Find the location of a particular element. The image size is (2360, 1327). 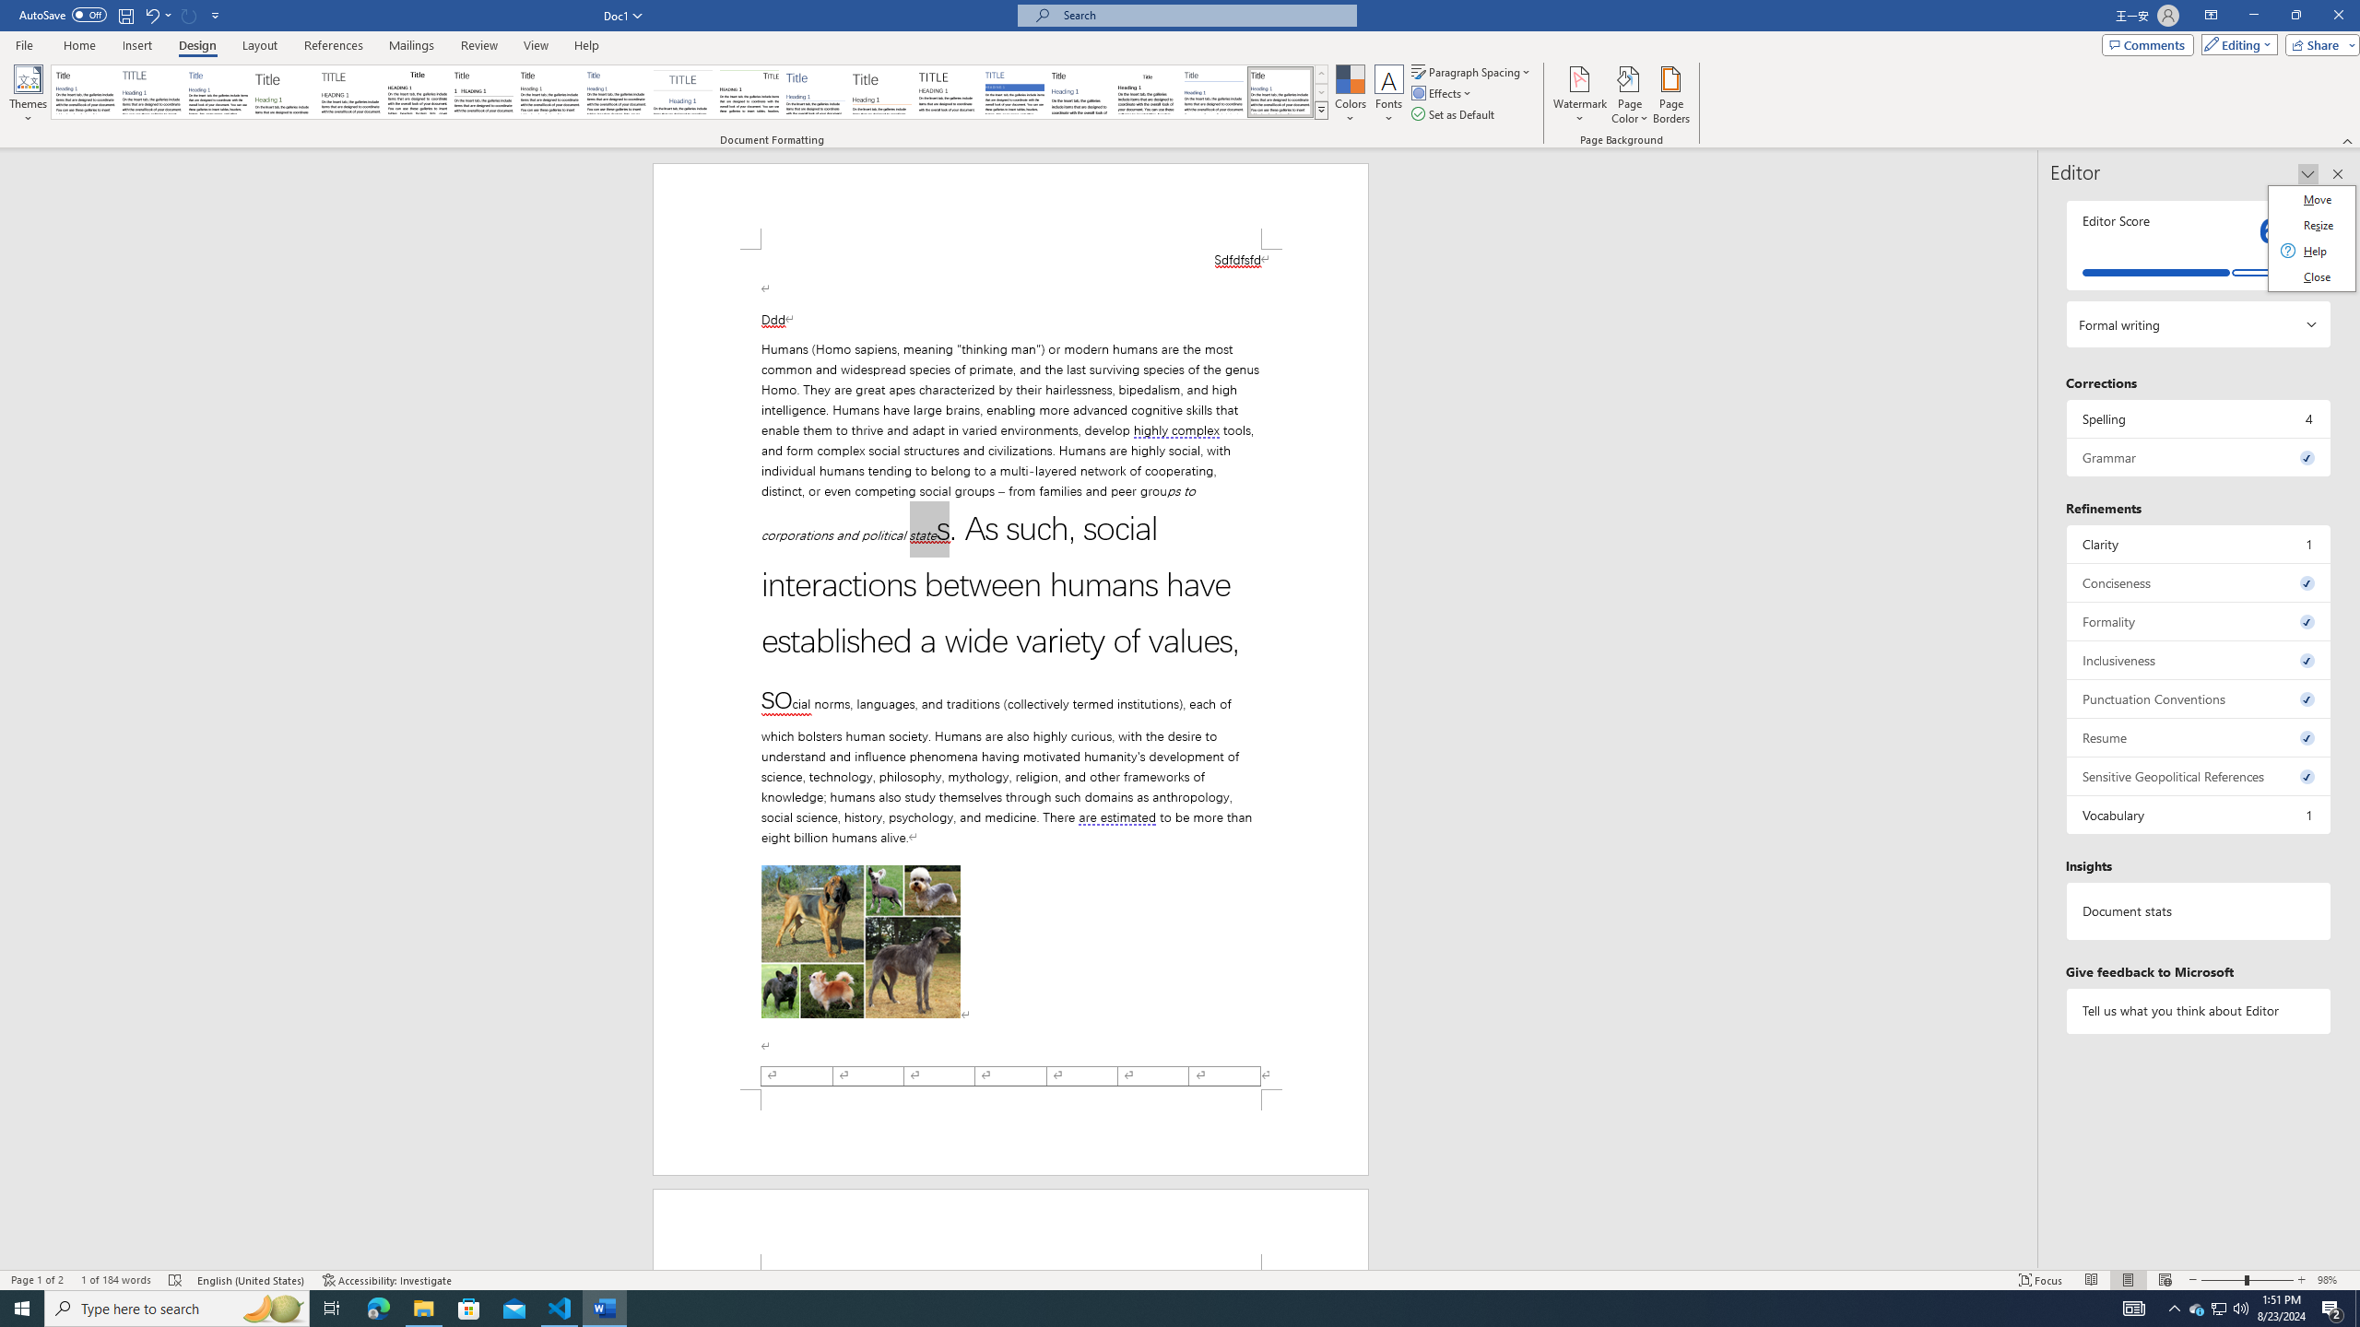

Fonts is located at coordinates (1388, 95).